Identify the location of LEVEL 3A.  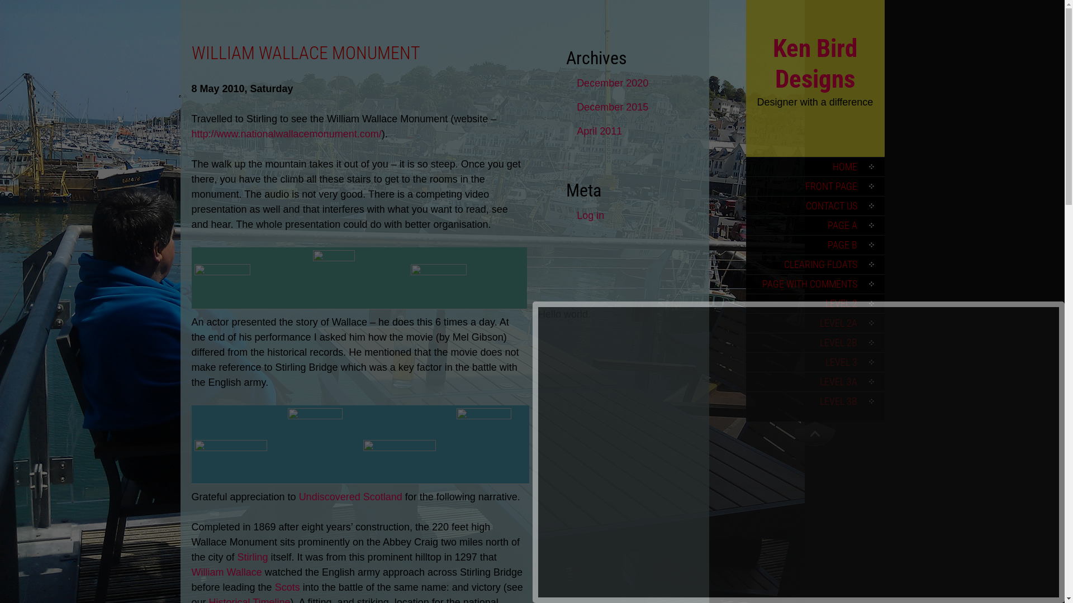
(815, 382).